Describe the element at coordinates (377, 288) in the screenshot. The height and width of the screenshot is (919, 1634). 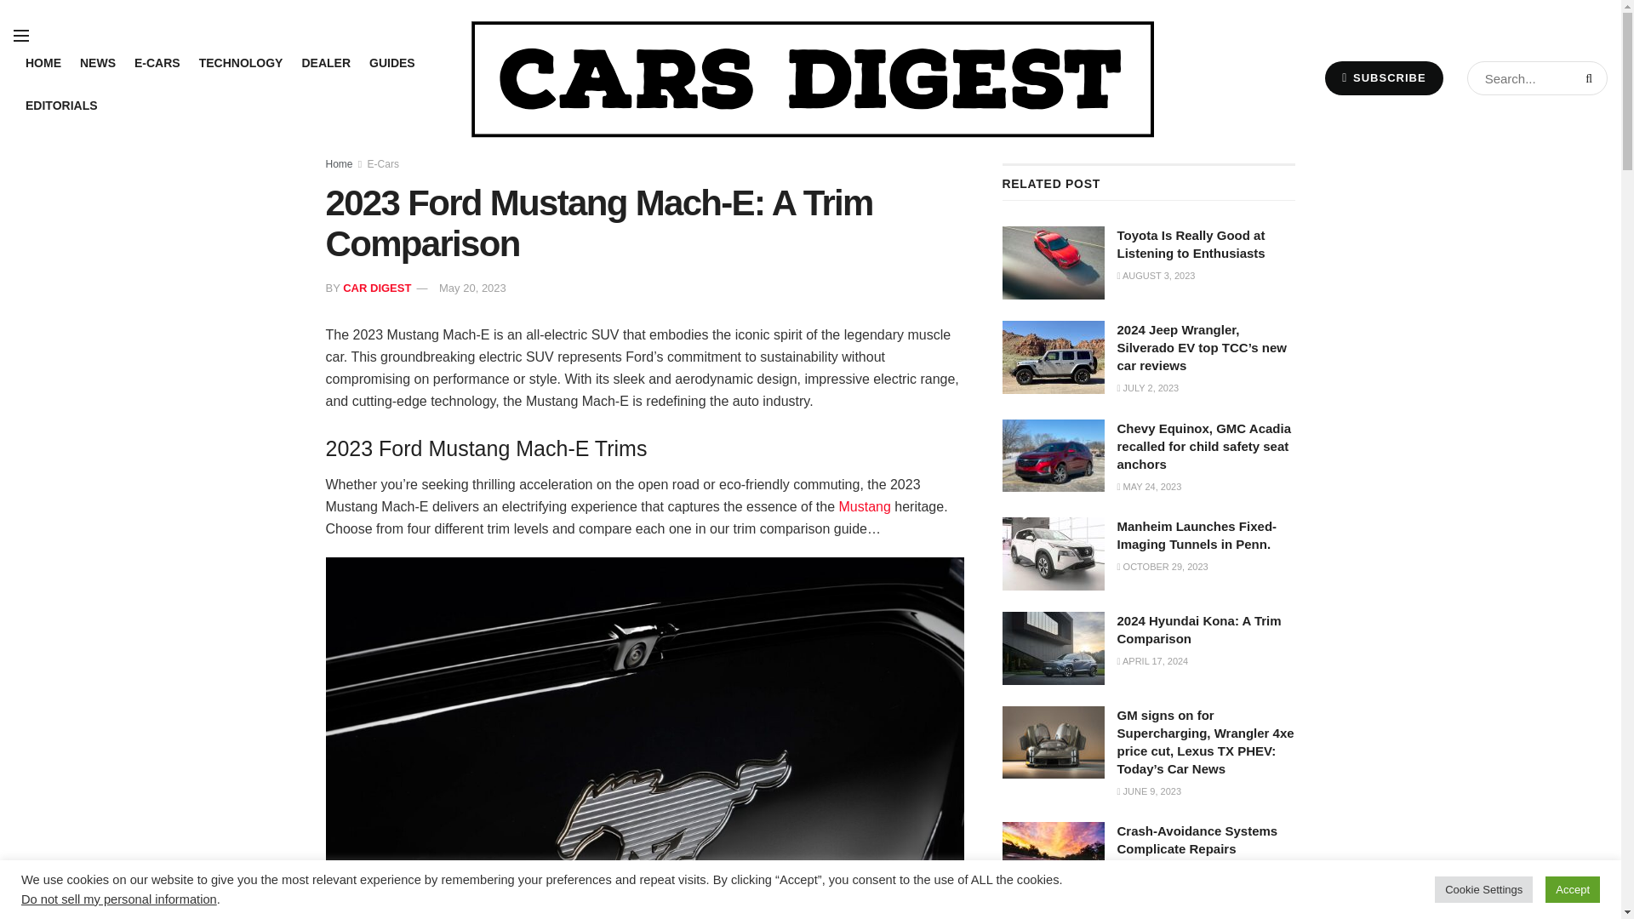
I see `CAR DIGEST` at that location.